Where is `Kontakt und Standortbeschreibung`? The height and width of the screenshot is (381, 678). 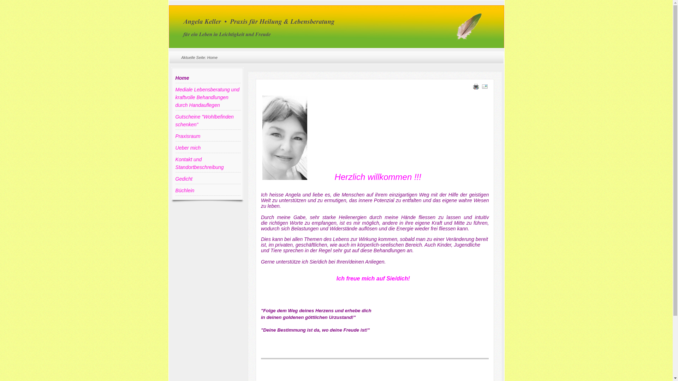
Kontakt und Standortbeschreibung is located at coordinates (208, 164).